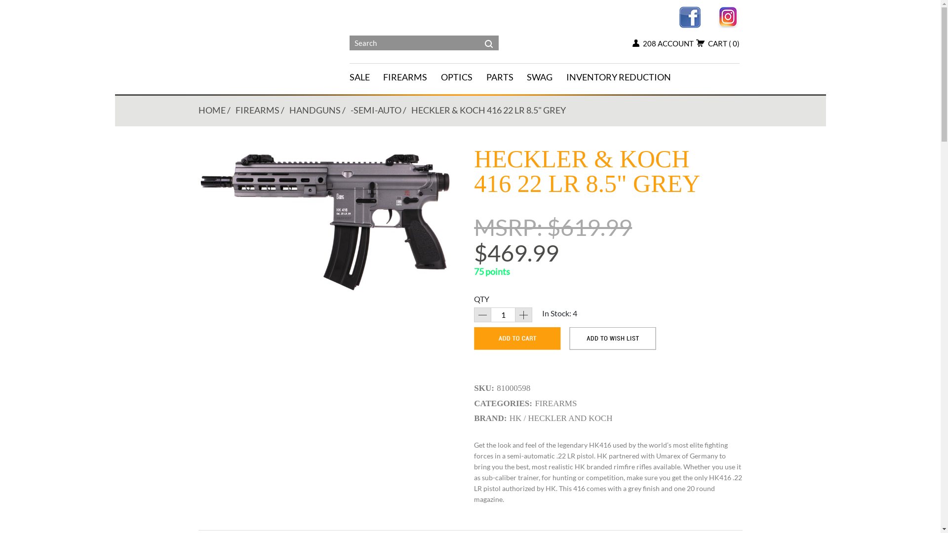  I want to click on SALE, so click(366, 76).